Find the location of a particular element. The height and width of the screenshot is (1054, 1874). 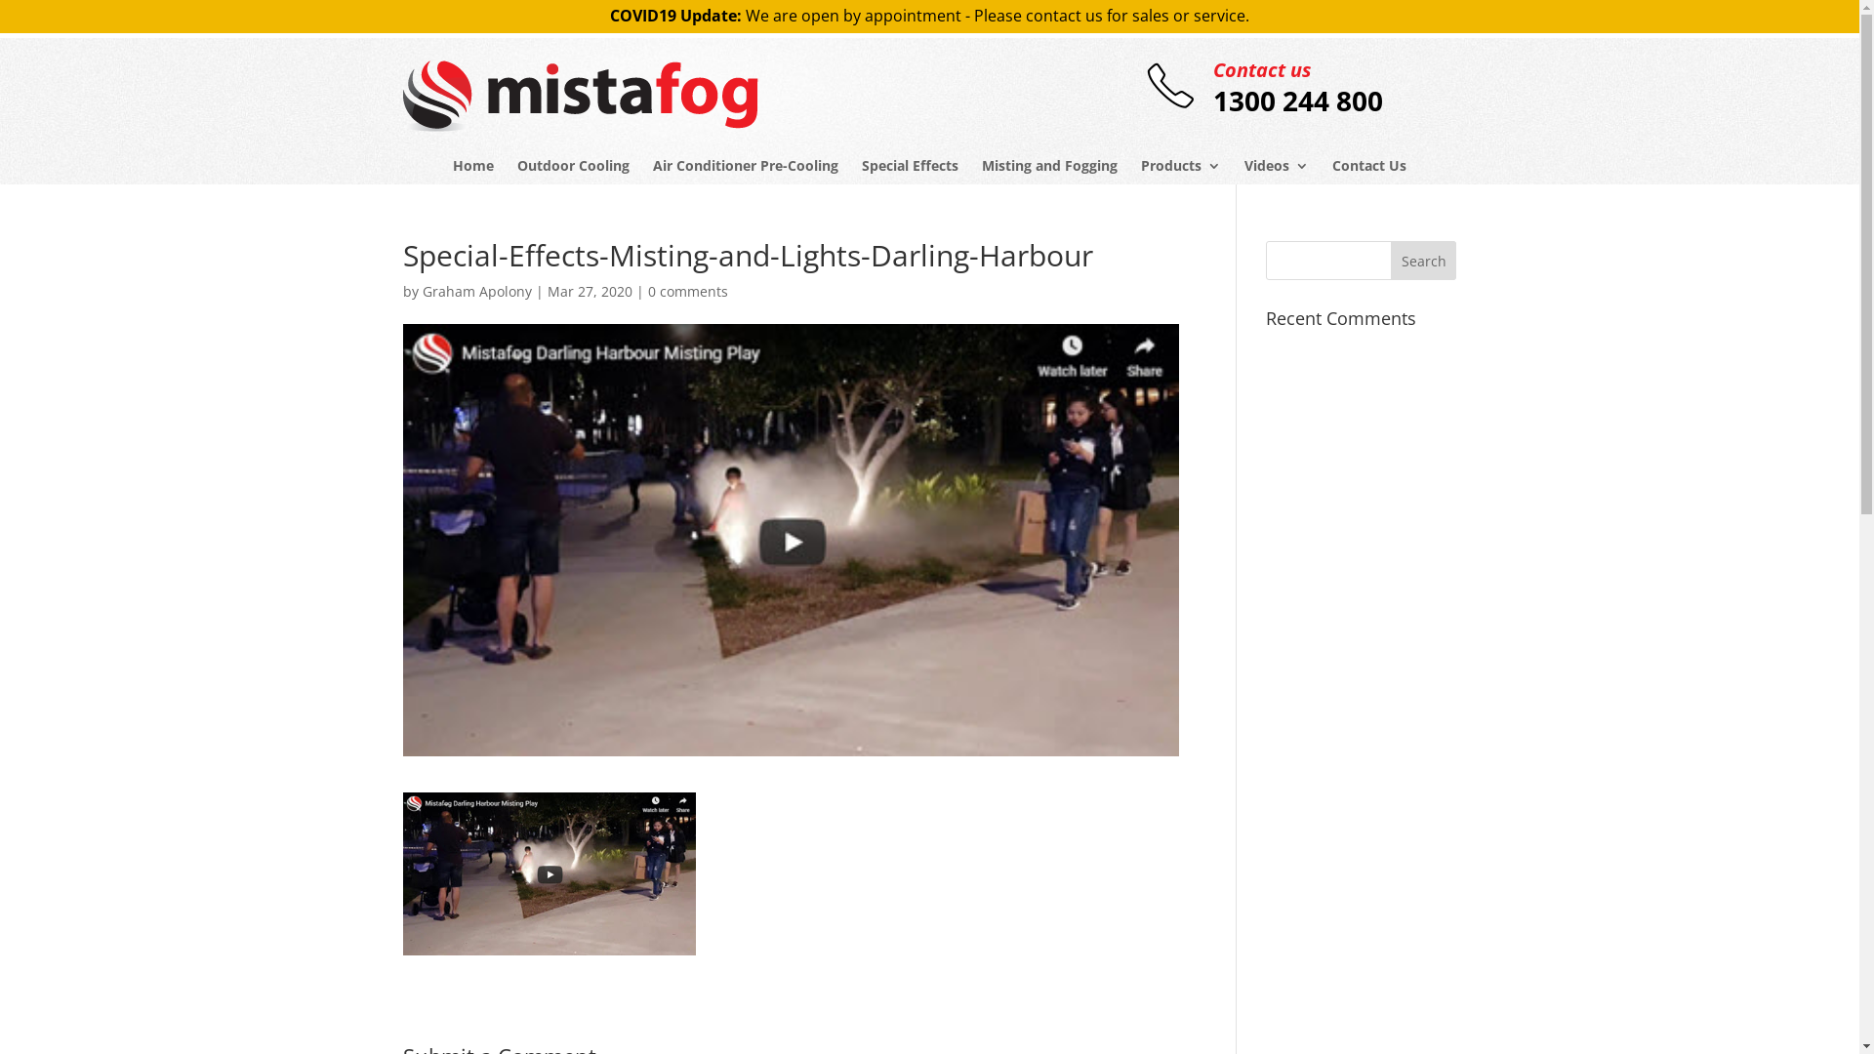

Home is located at coordinates (473, 166).